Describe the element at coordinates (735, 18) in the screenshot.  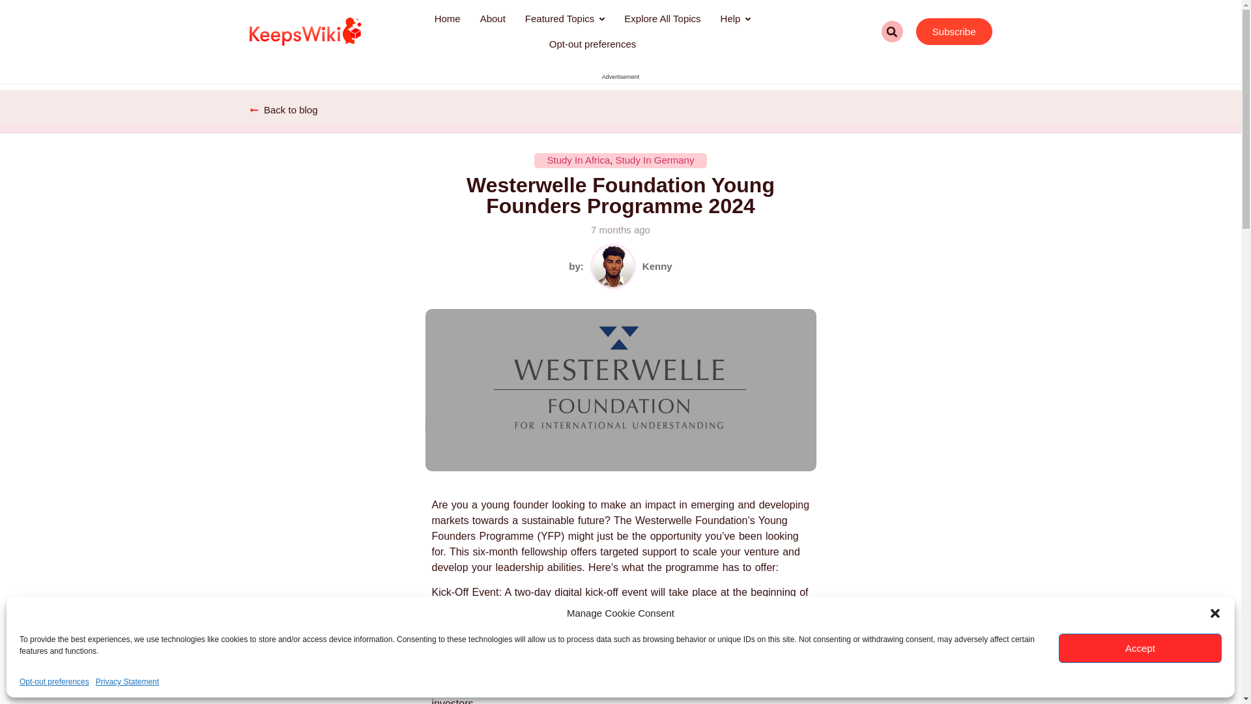
I see `Help` at that location.